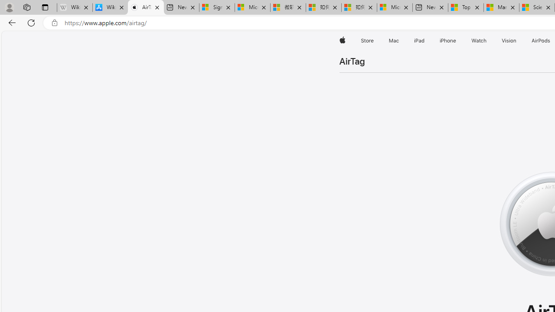 The image size is (555, 312). Describe the element at coordinates (252, 8) in the screenshot. I see `Microsoft Services Agreement` at that location.